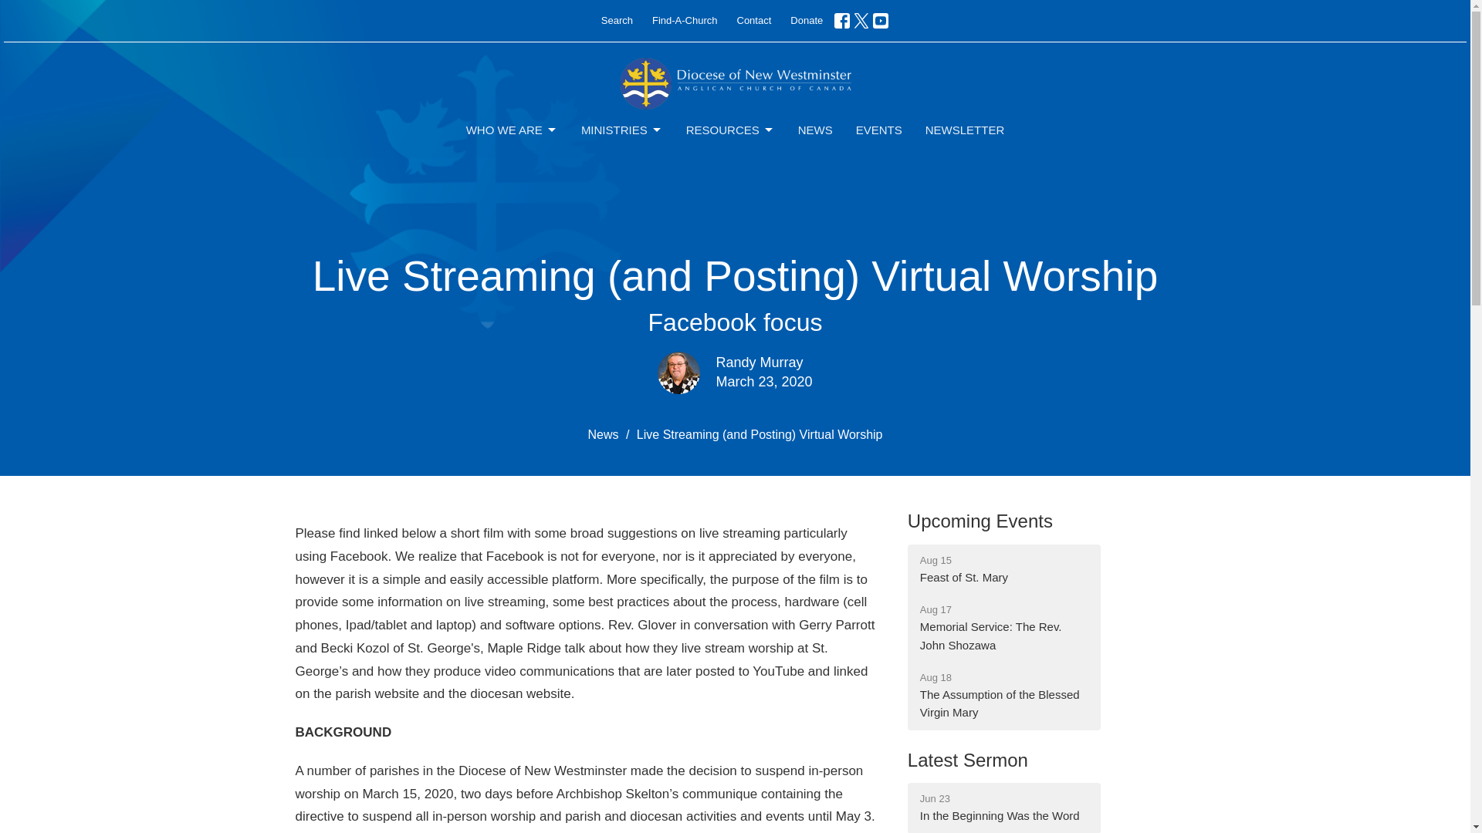 This screenshot has height=833, width=1482. I want to click on MINISTRIES, so click(621, 130).